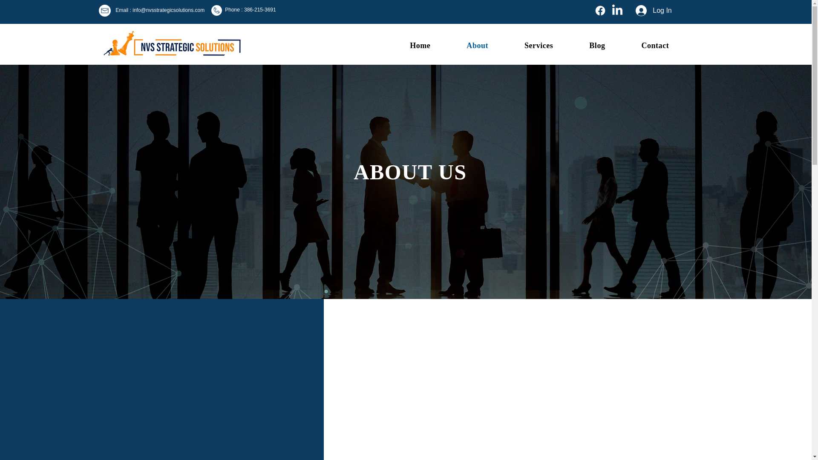 This screenshot has width=818, height=460. What do you see at coordinates (643, 45) in the screenshot?
I see `Contact` at bounding box center [643, 45].